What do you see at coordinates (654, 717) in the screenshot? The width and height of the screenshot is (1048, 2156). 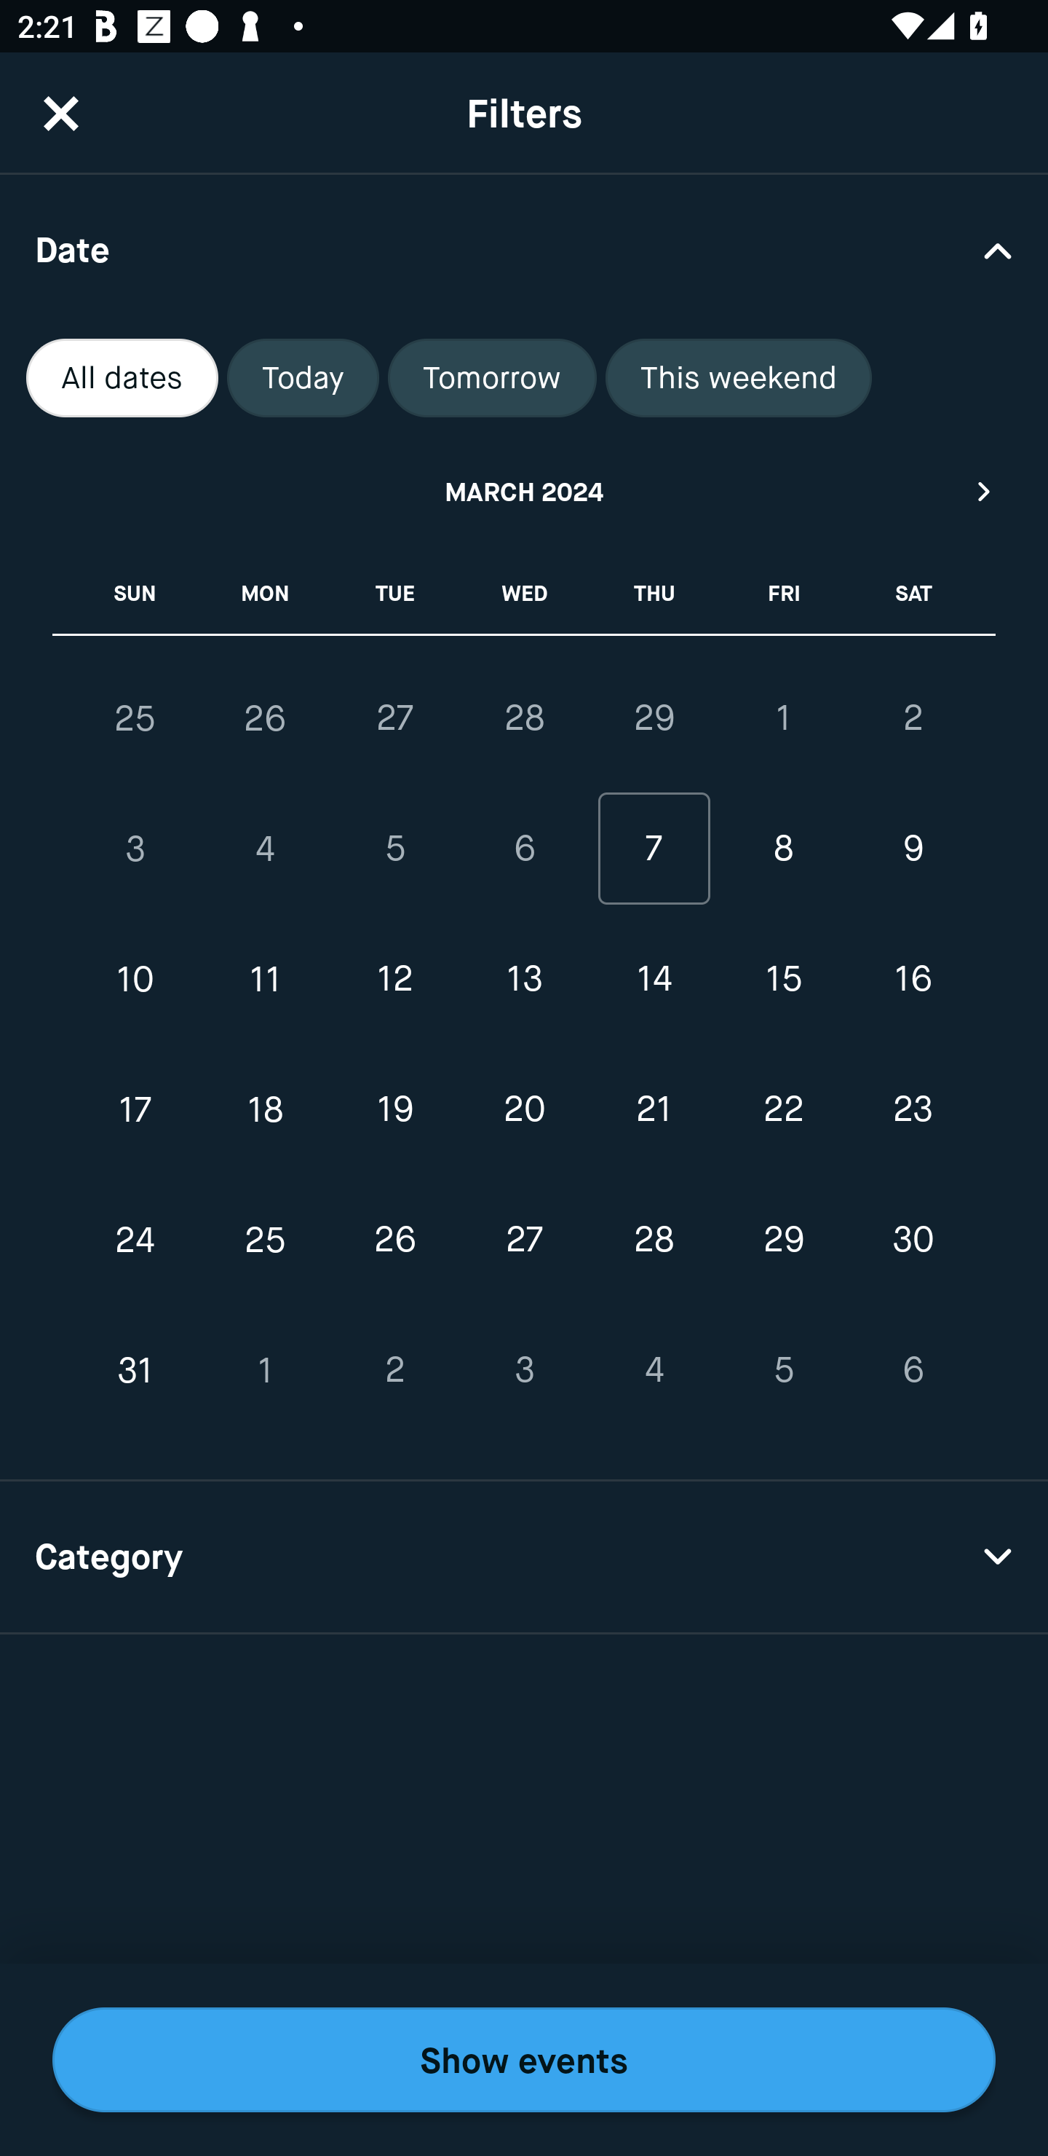 I see `29` at bounding box center [654, 717].